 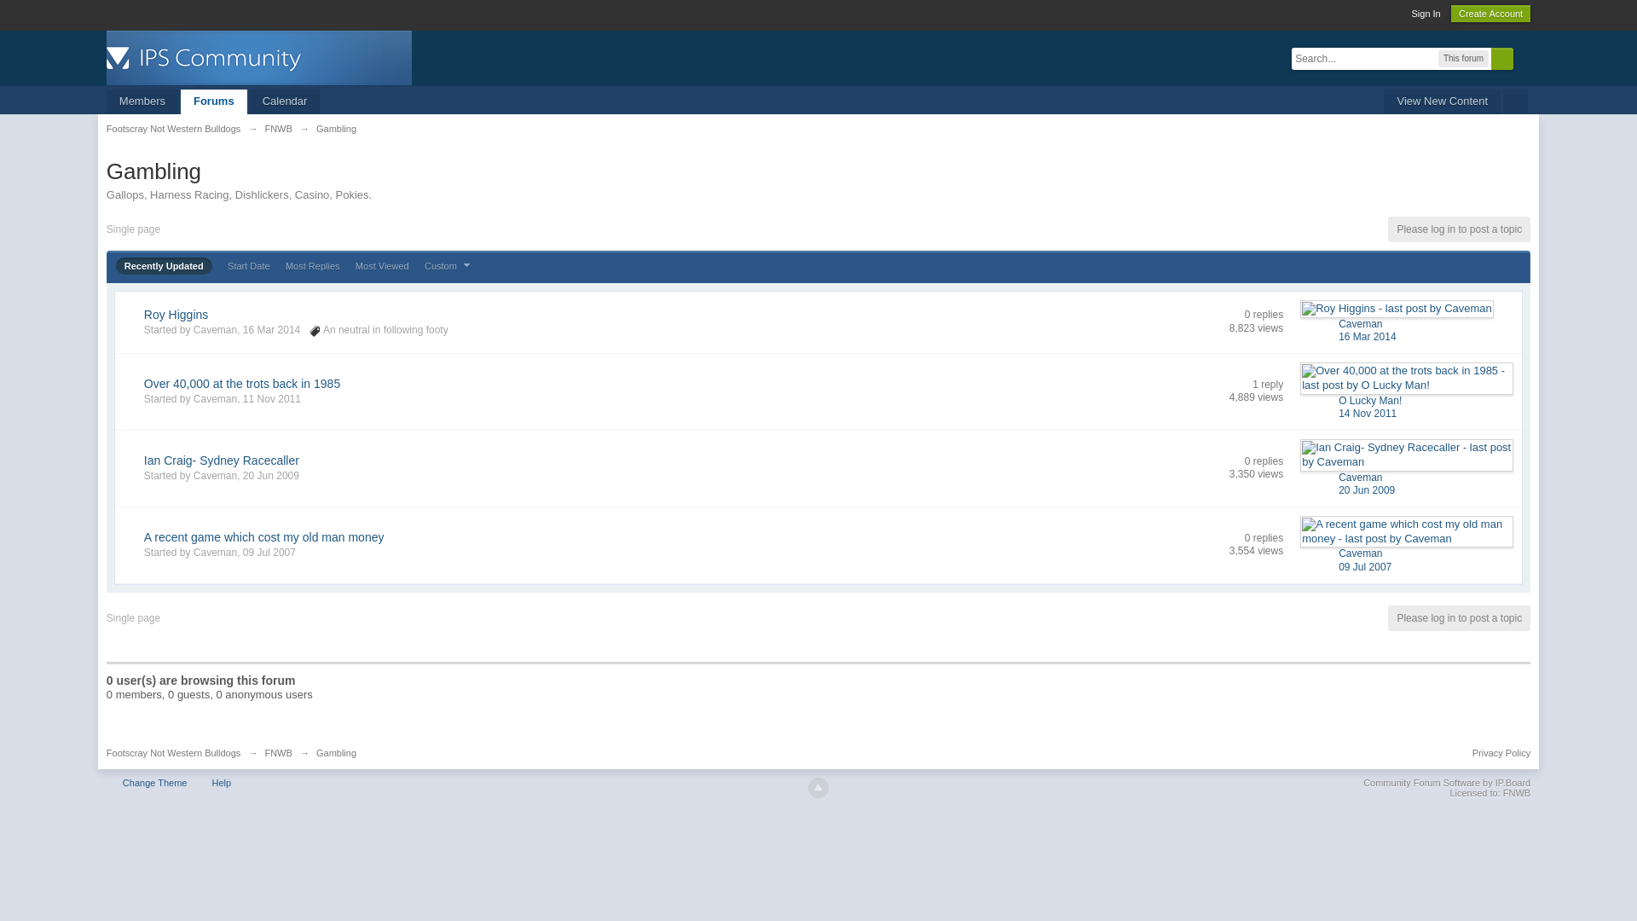 I want to click on Members, so click(x=142, y=102).